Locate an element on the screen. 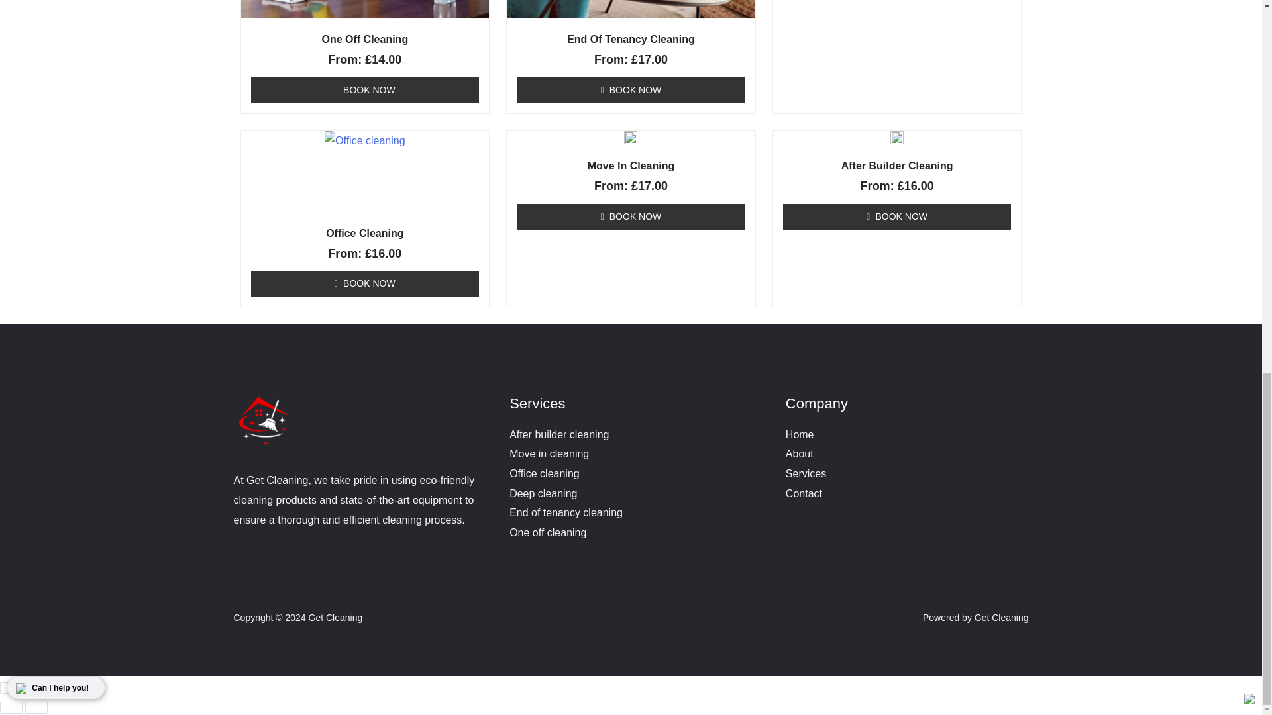  One Off Cleaning is located at coordinates (366, 40).